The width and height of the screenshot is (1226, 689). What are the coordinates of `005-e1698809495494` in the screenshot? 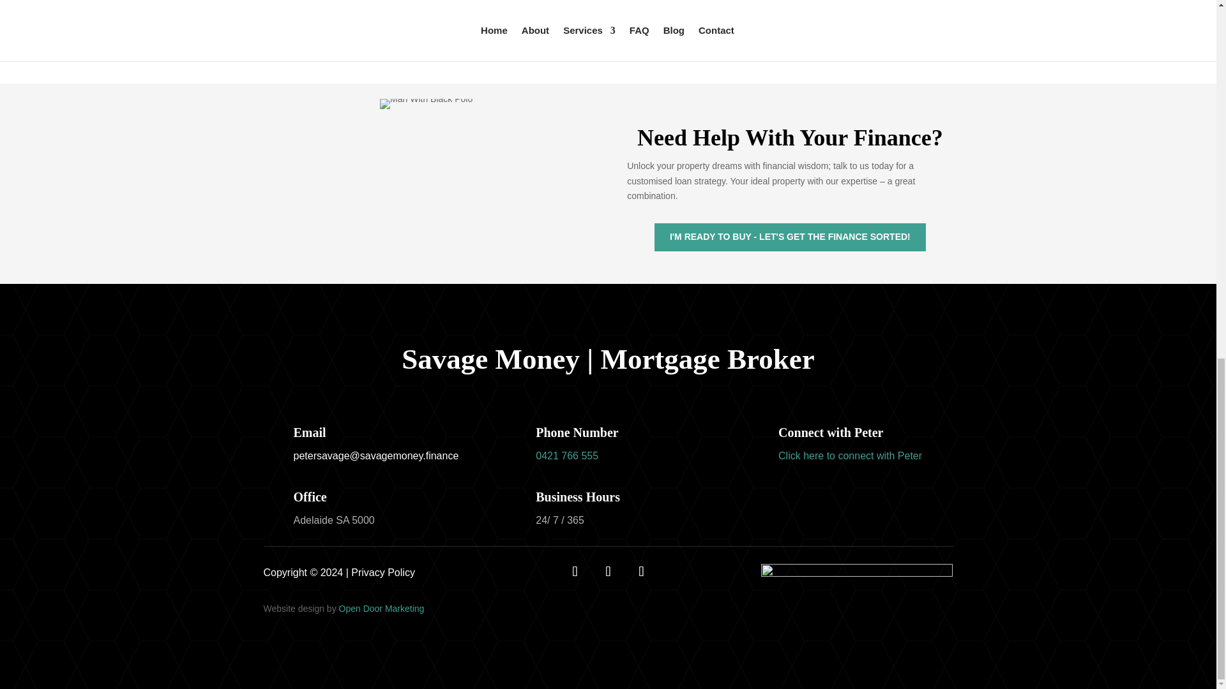 It's located at (426, 103).